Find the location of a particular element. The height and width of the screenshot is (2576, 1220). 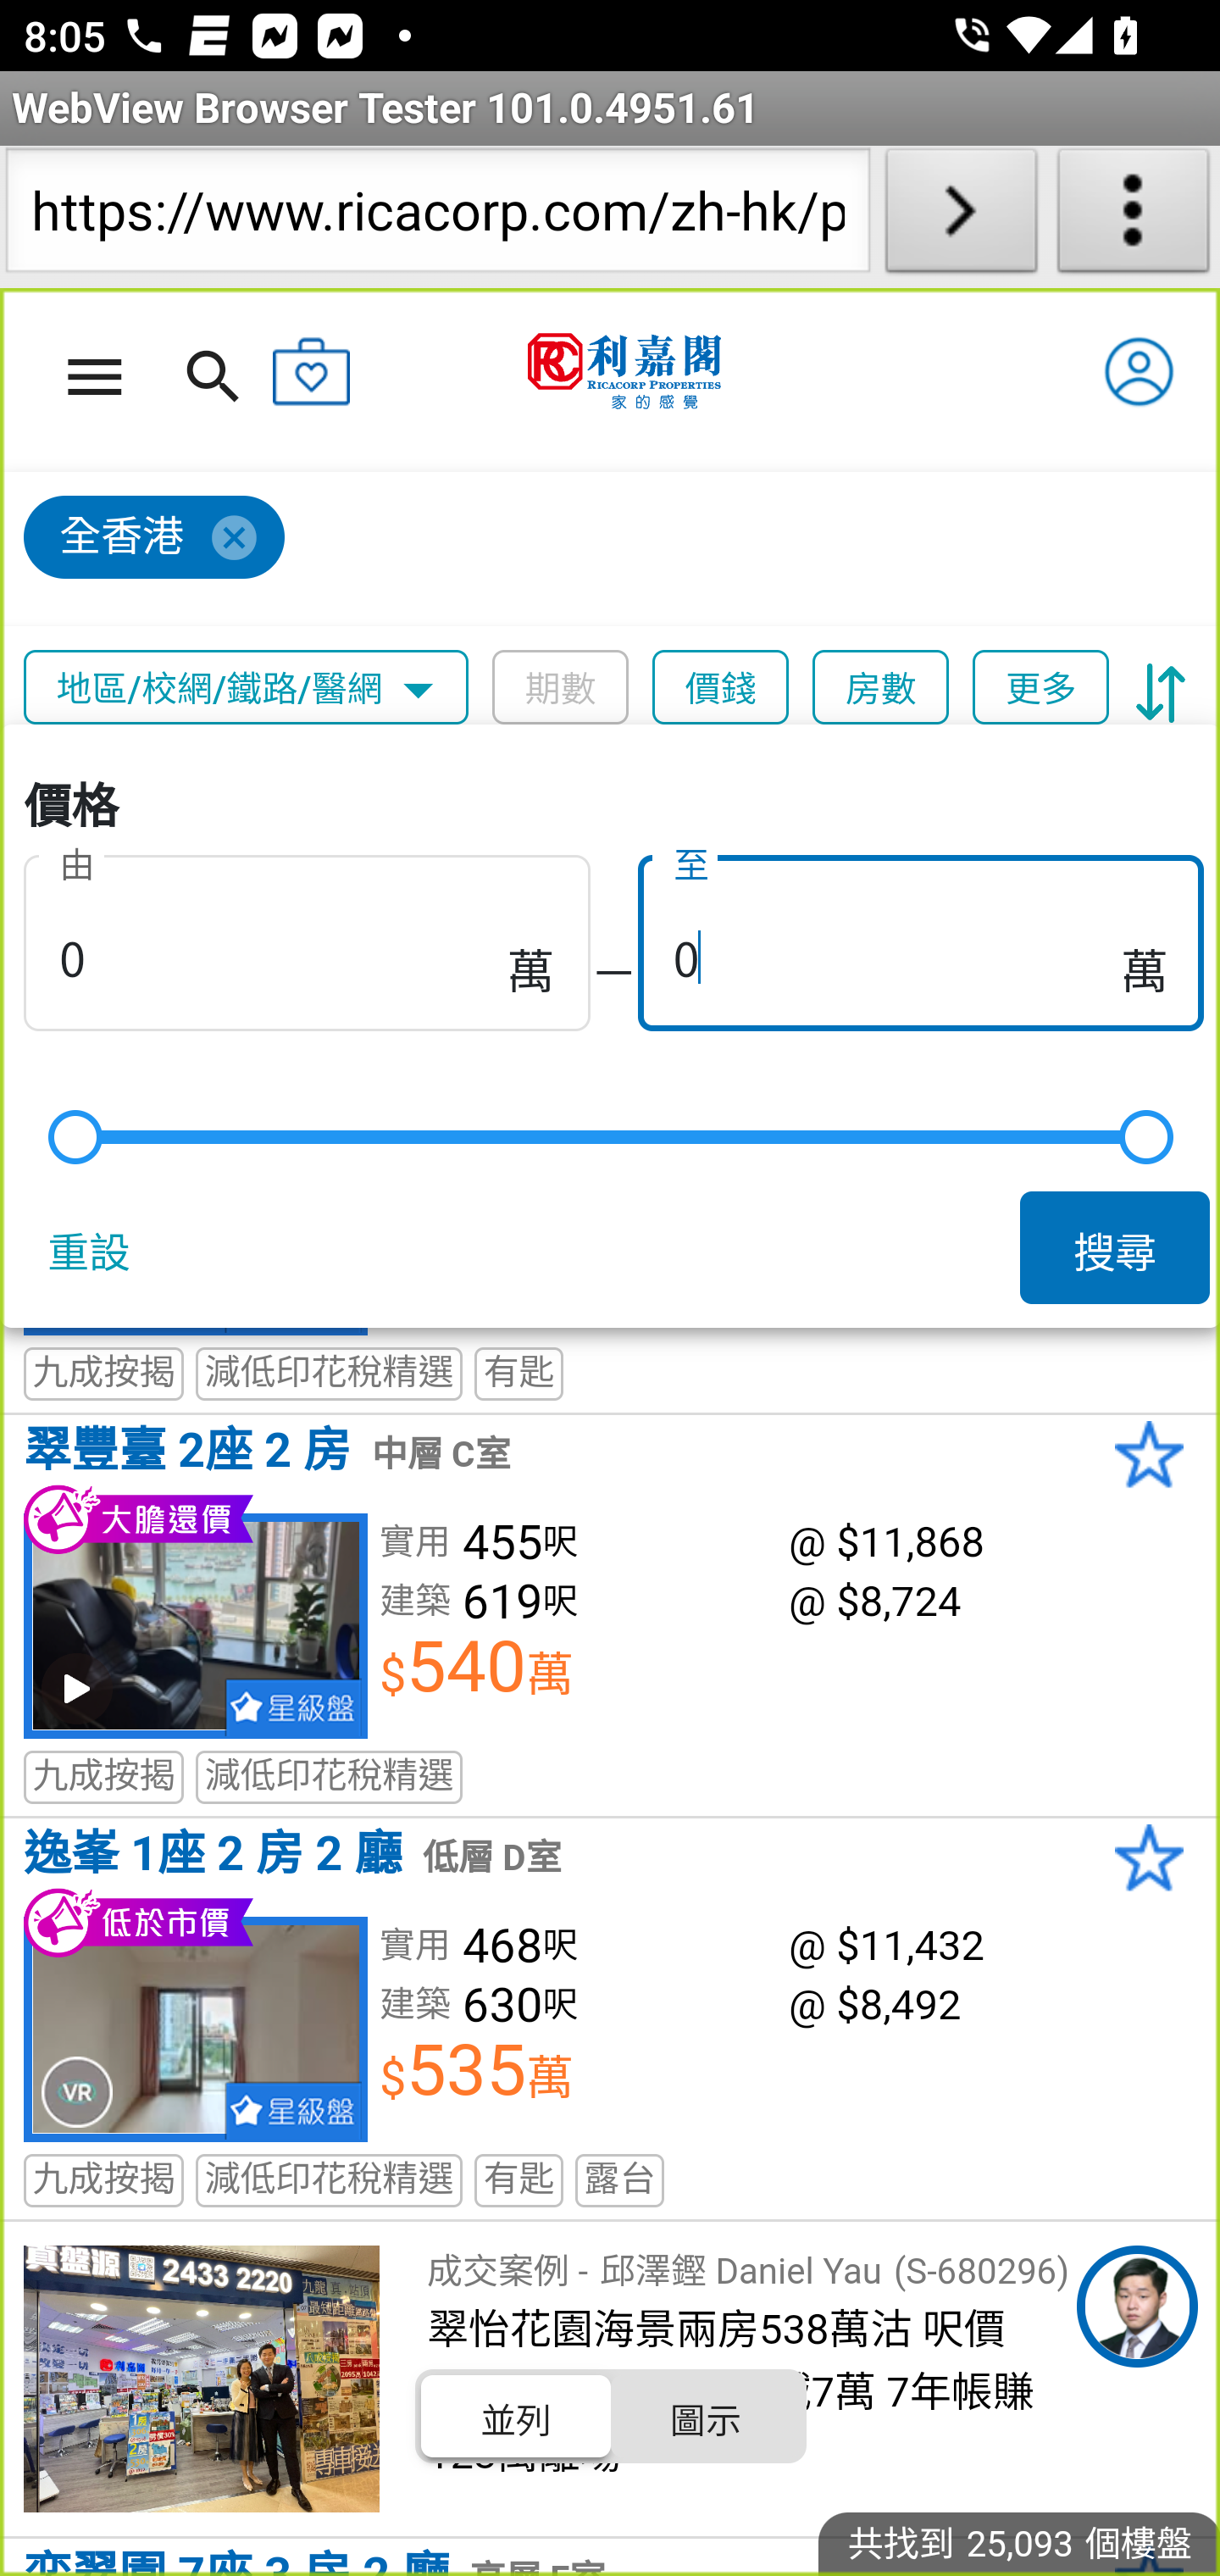

圖示 is located at coordinates (705, 2416).